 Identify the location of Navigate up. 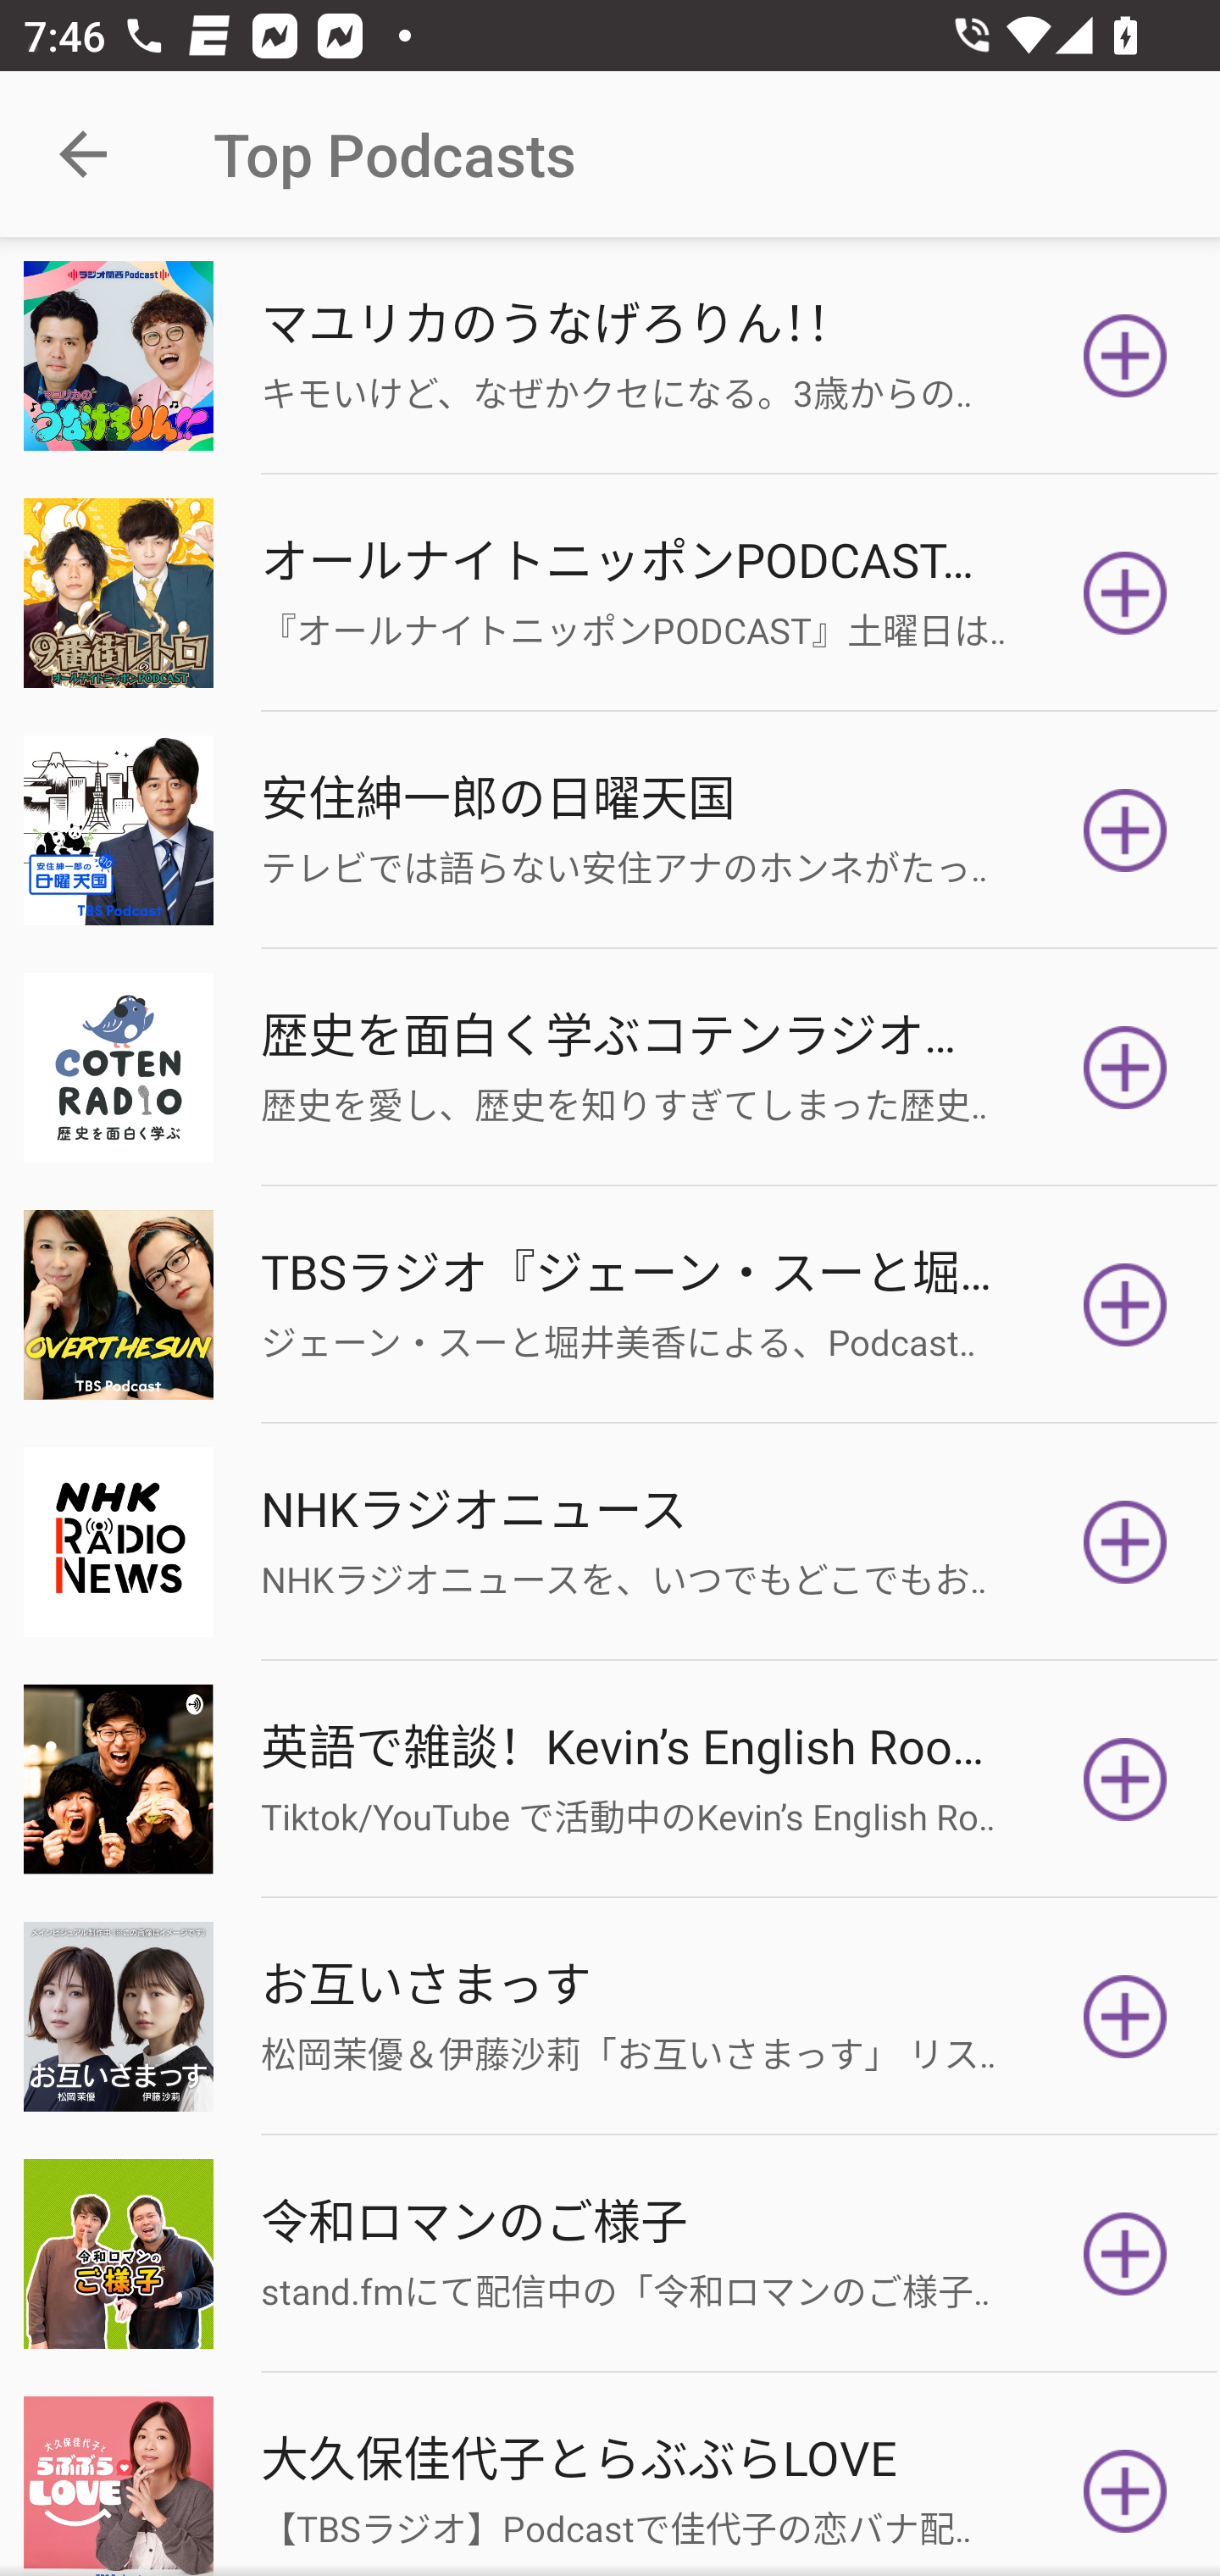
(83, 154).